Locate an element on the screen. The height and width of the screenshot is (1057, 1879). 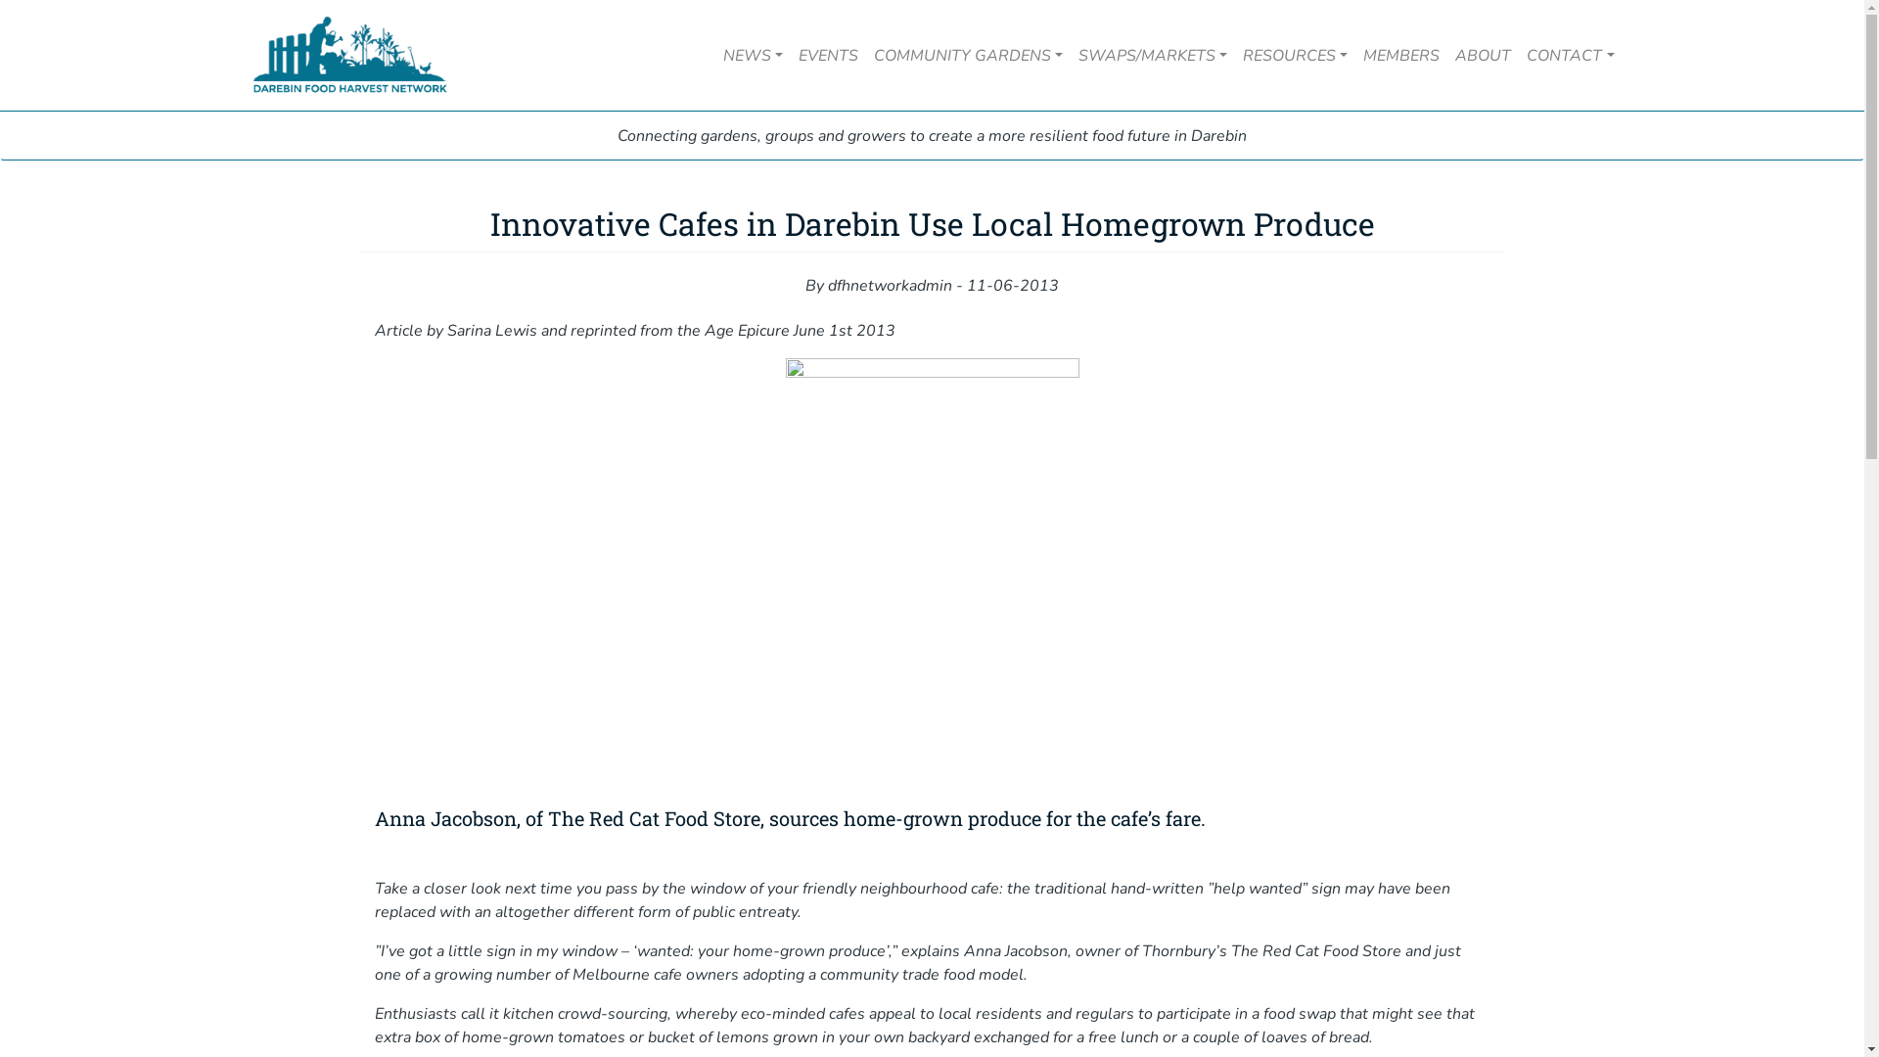
CONTACT is located at coordinates (1570, 56).